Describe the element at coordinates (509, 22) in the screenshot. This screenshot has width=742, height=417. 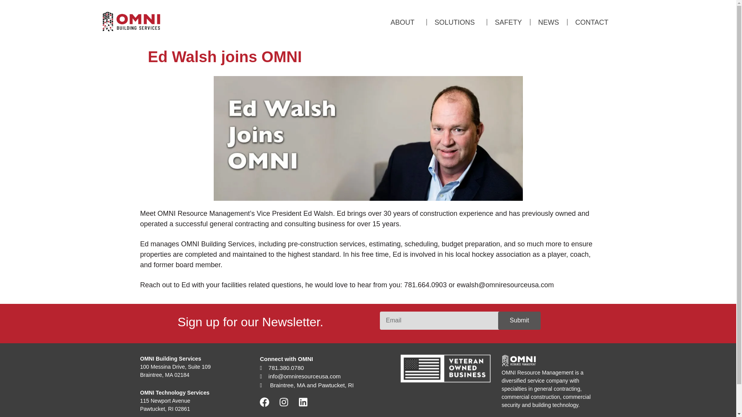
I see `SAFETY` at that location.